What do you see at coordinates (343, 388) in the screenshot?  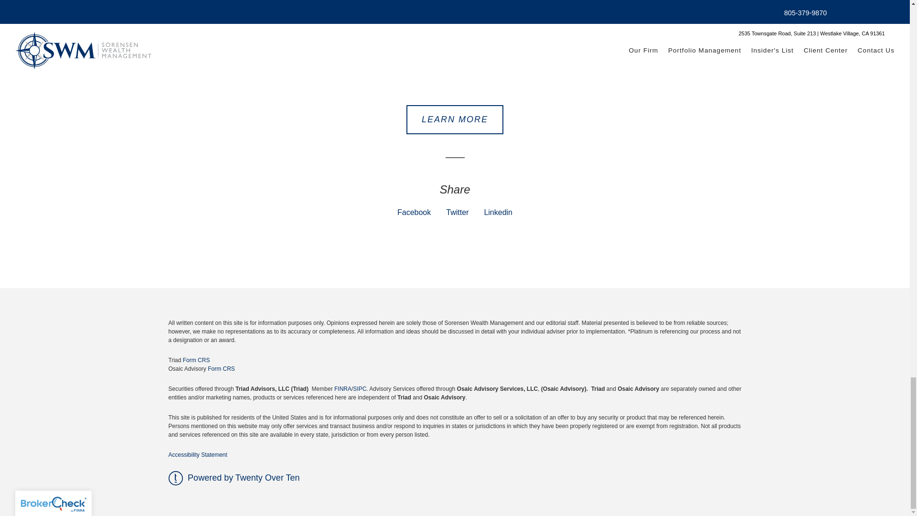 I see `FINRA` at bounding box center [343, 388].